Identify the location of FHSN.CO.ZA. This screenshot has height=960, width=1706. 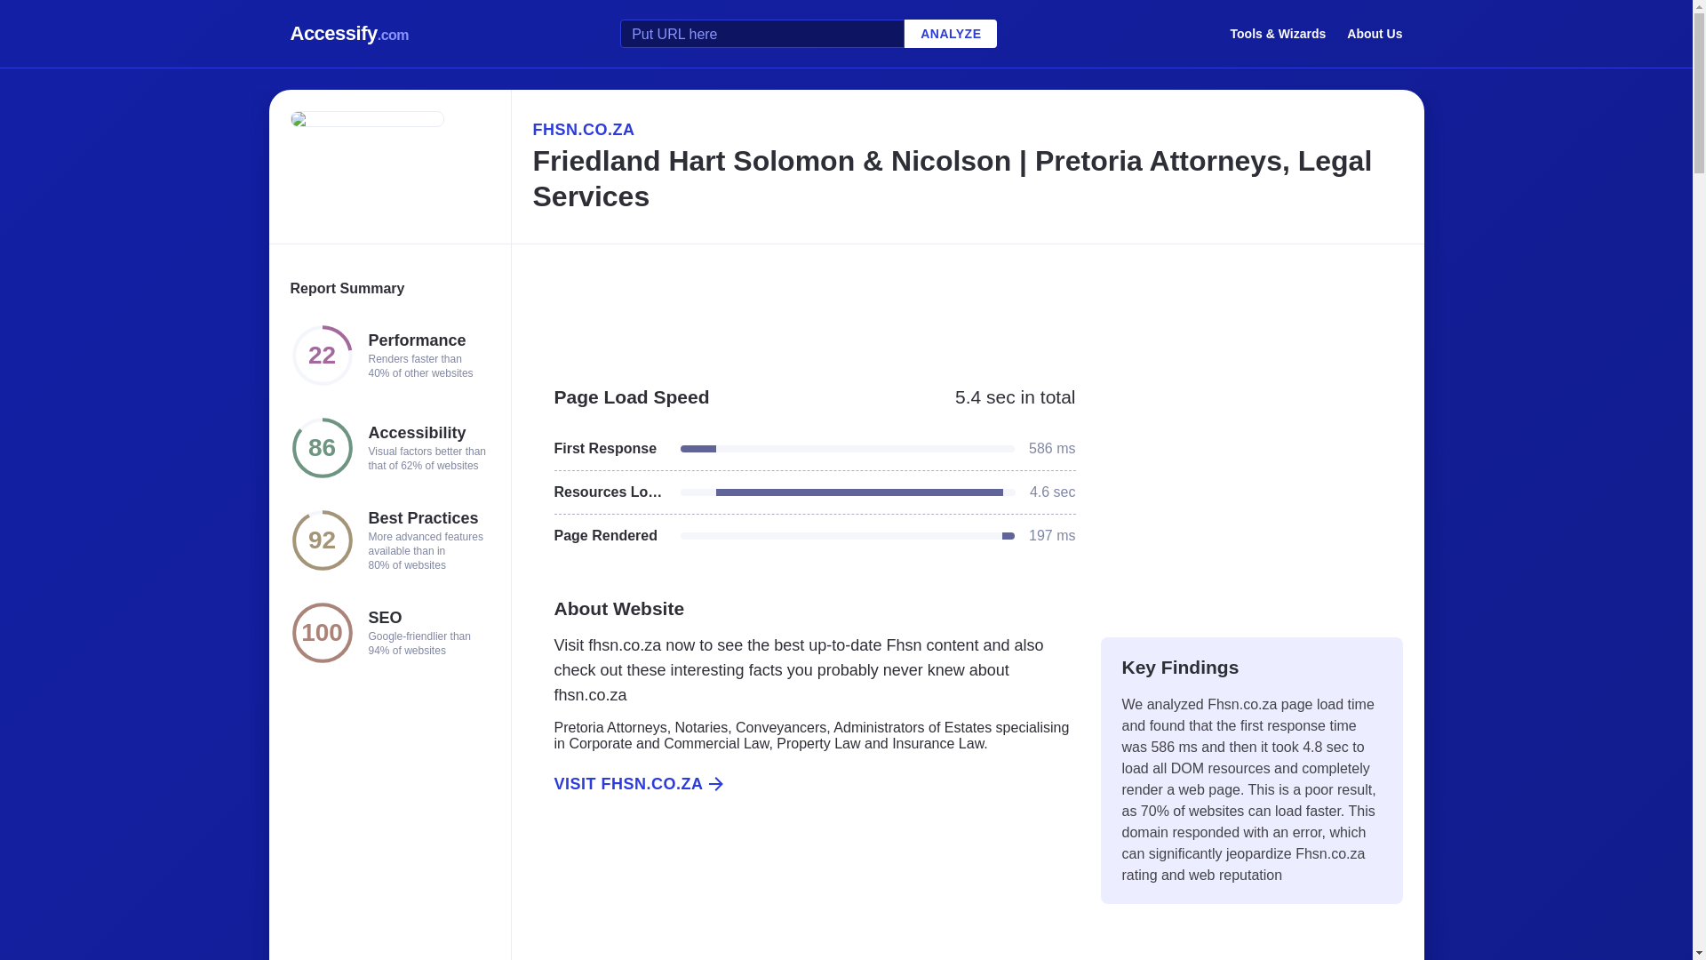
(967, 129).